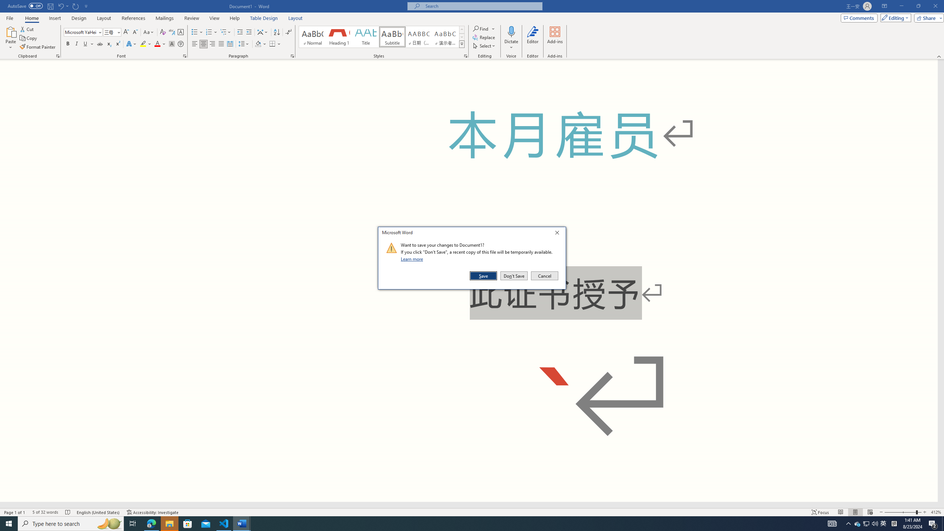  Describe the element at coordinates (160, 44) in the screenshot. I see `Font Color` at that location.